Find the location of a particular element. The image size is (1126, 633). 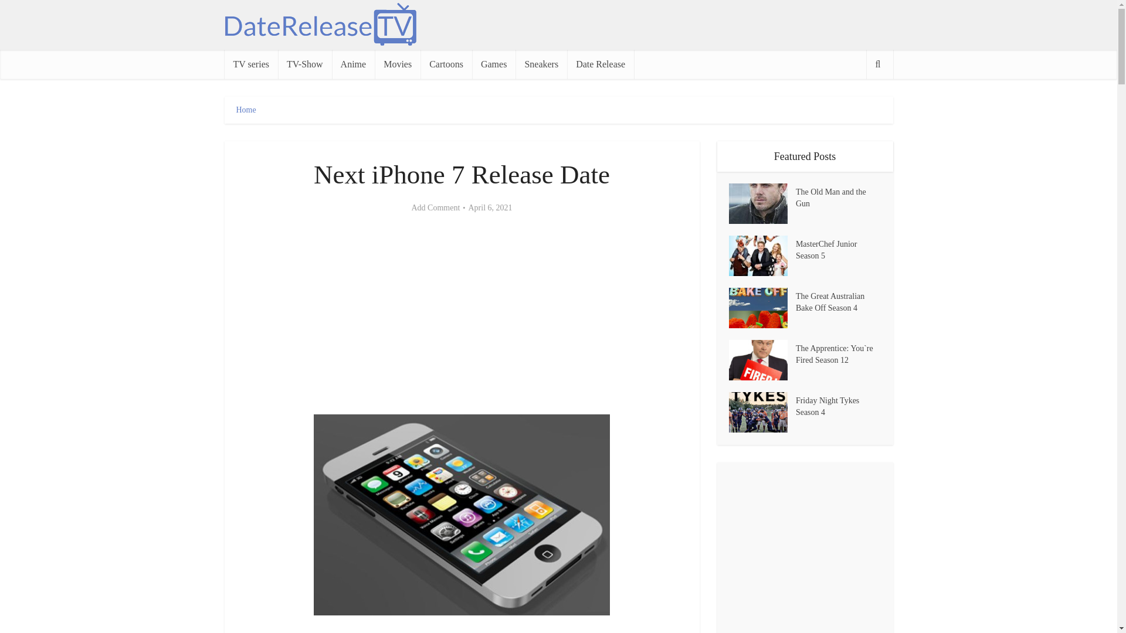

iPhone 7 release date is located at coordinates (462, 515).